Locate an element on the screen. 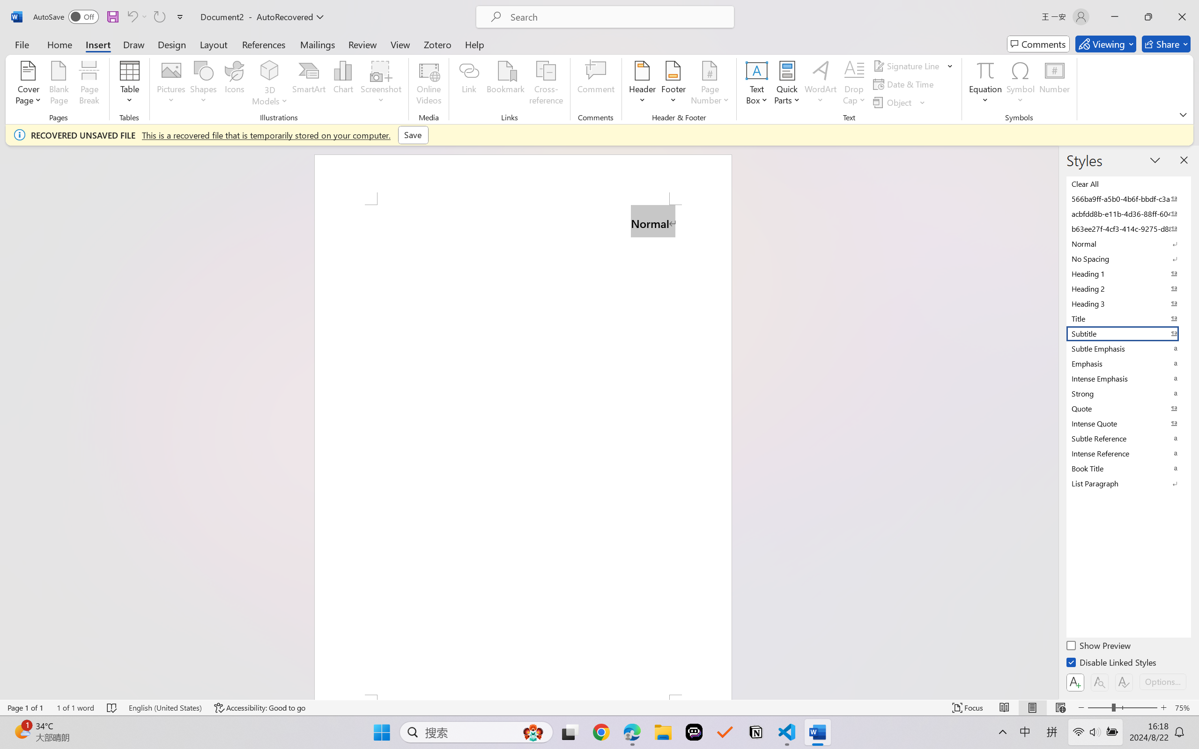  Heading 1 is located at coordinates (1128, 274).